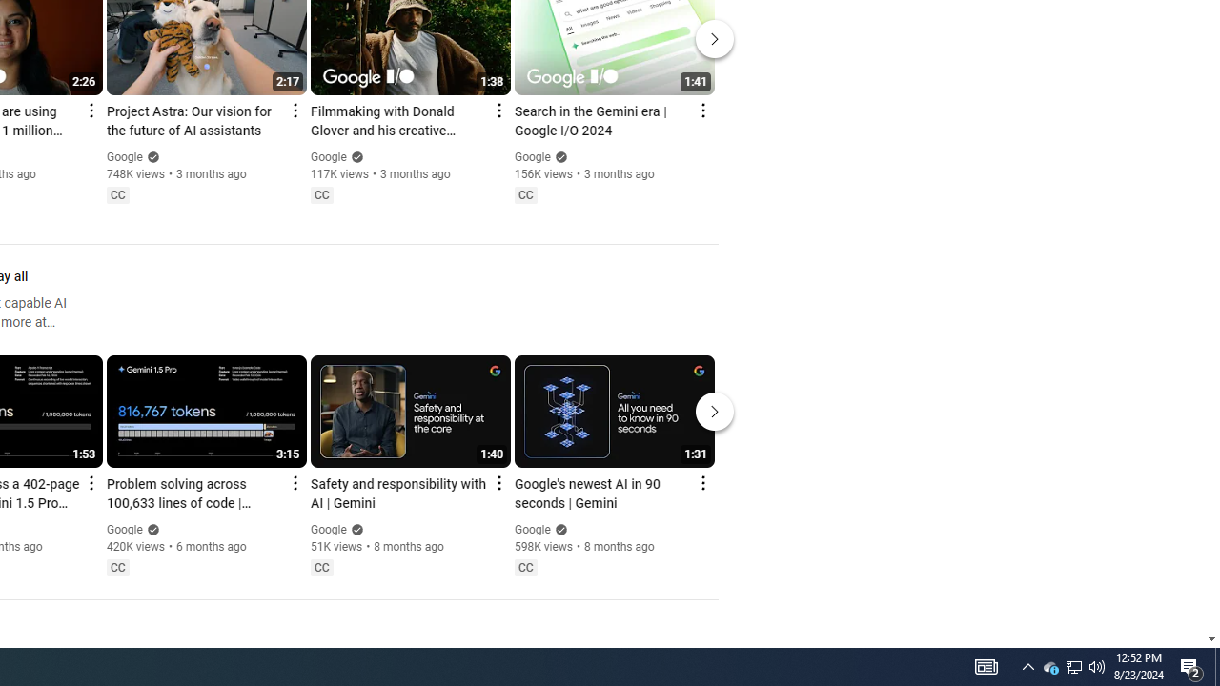  I want to click on Next, so click(715, 412).